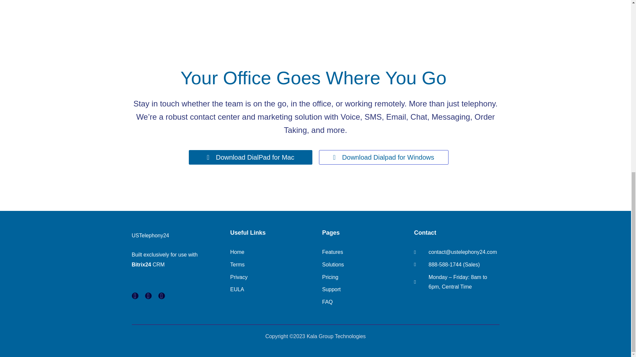  What do you see at coordinates (364, 302) in the screenshot?
I see `FAQ` at bounding box center [364, 302].